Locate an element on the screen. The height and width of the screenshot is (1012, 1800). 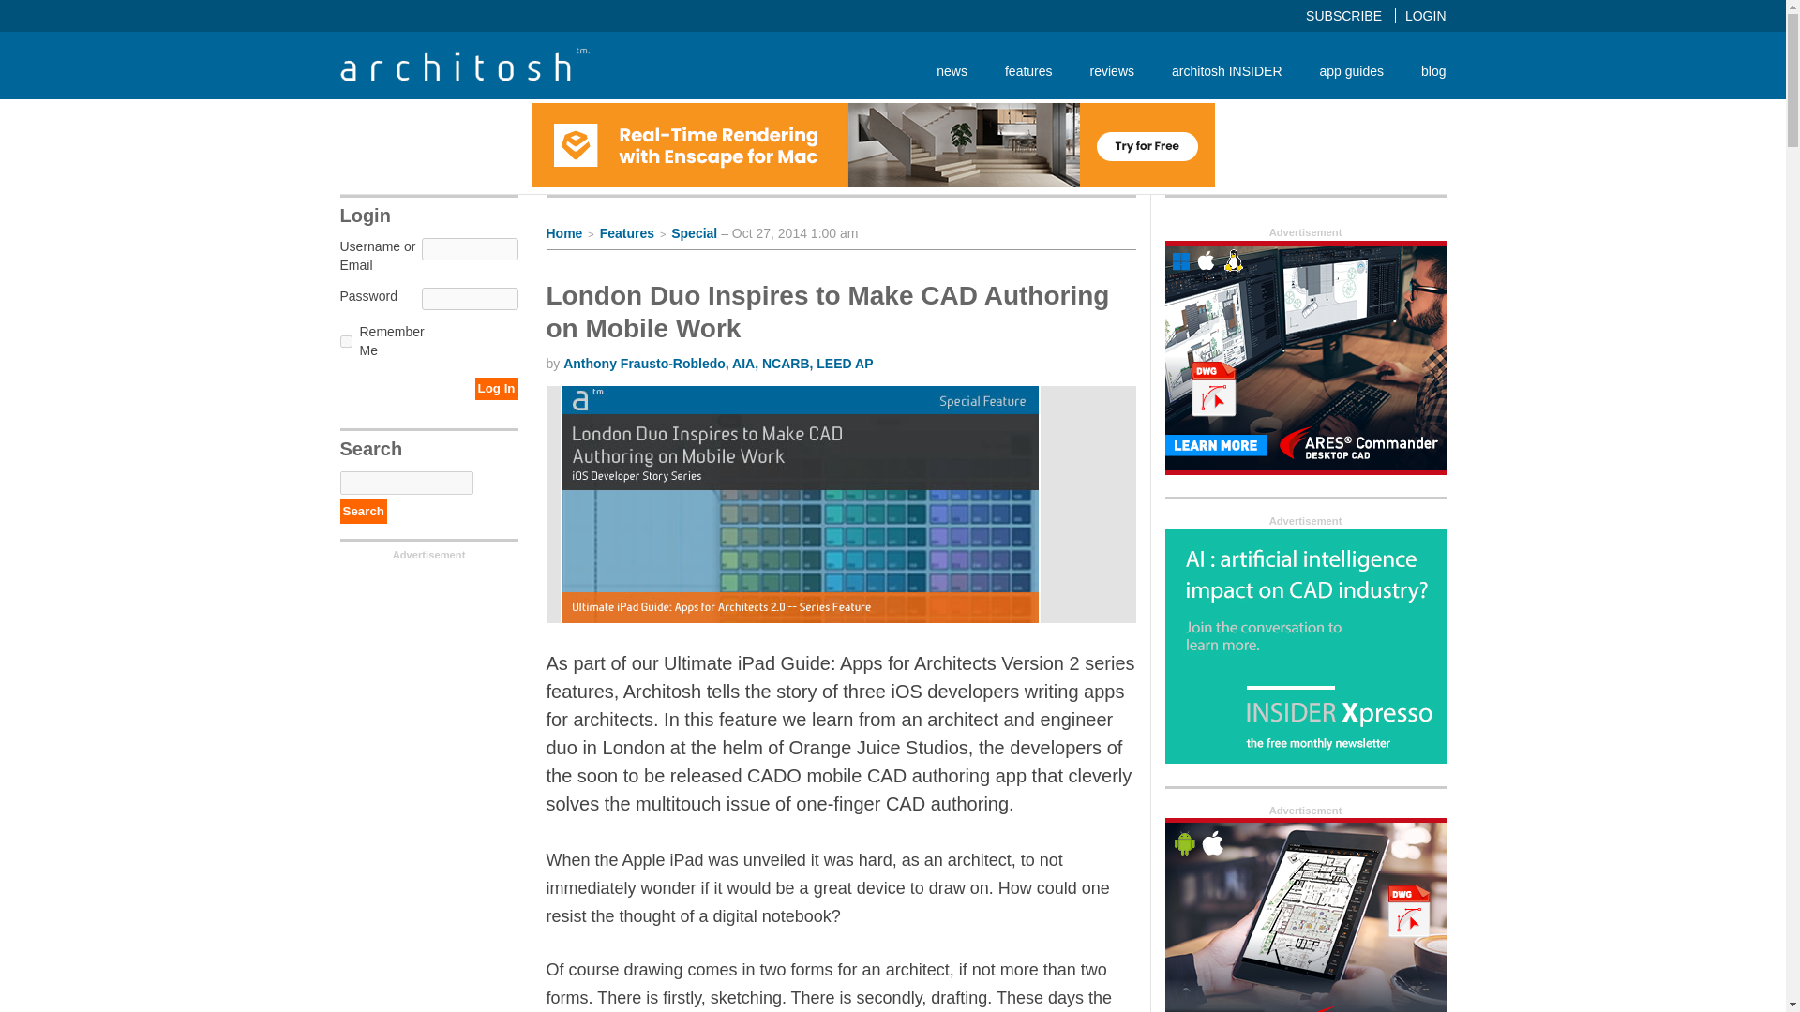
features is located at coordinates (1028, 70).